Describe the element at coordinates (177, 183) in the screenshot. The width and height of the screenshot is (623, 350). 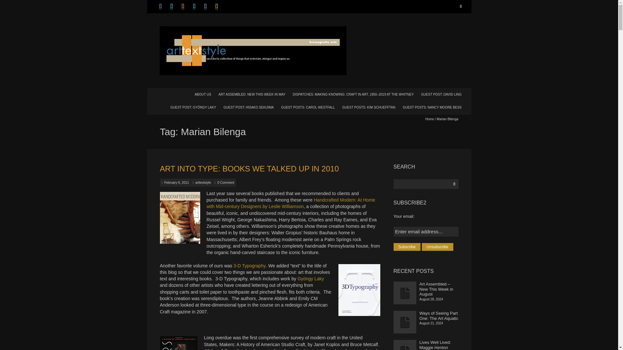
I see `Art into Type: Books We Talked Up in 2010` at that location.